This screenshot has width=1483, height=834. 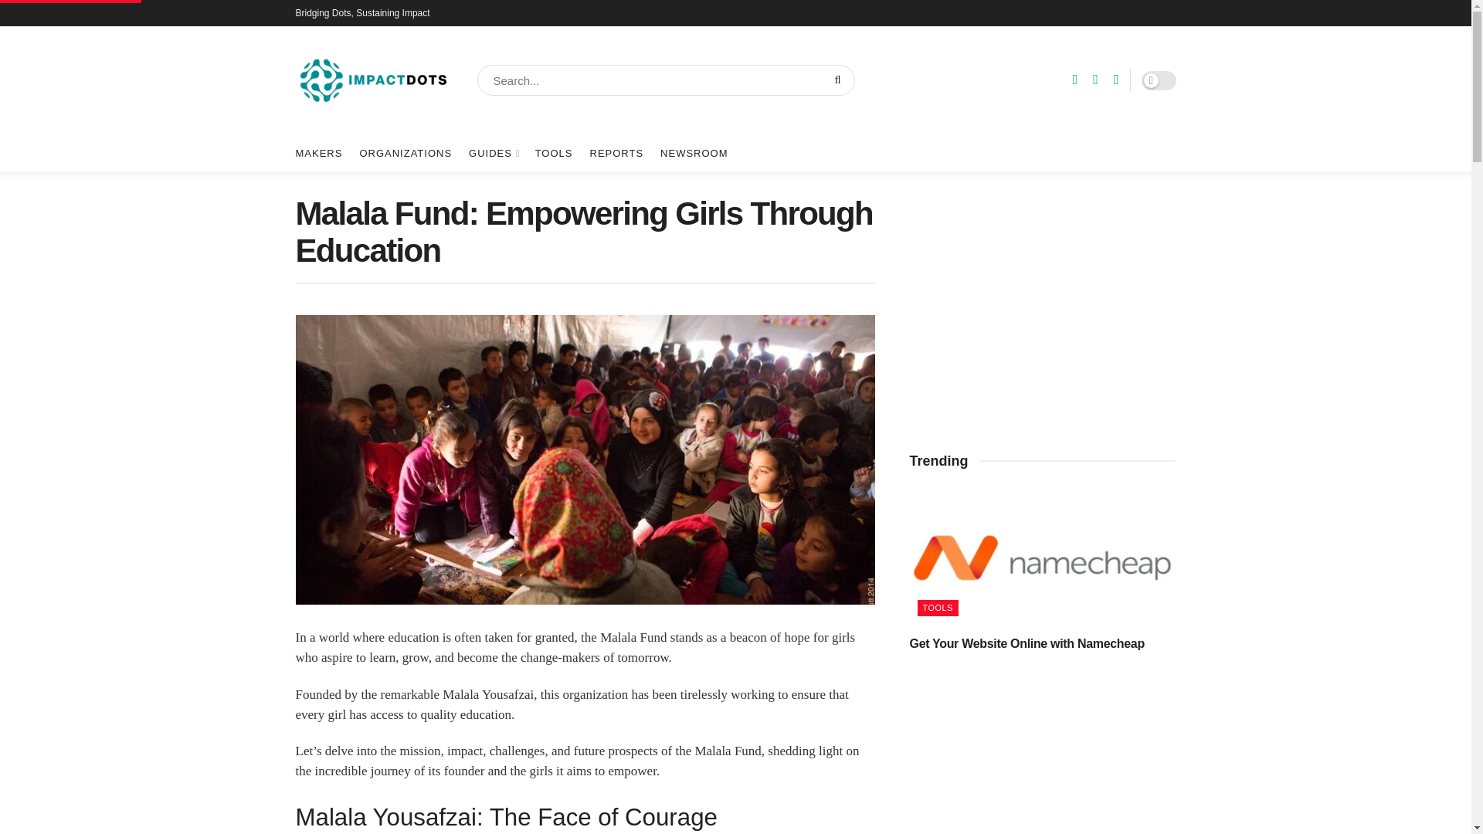 What do you see at coordinates (405, 153) in the screenshot?
I see `ORGANIZATIONS` at bounding box center [405, 153].